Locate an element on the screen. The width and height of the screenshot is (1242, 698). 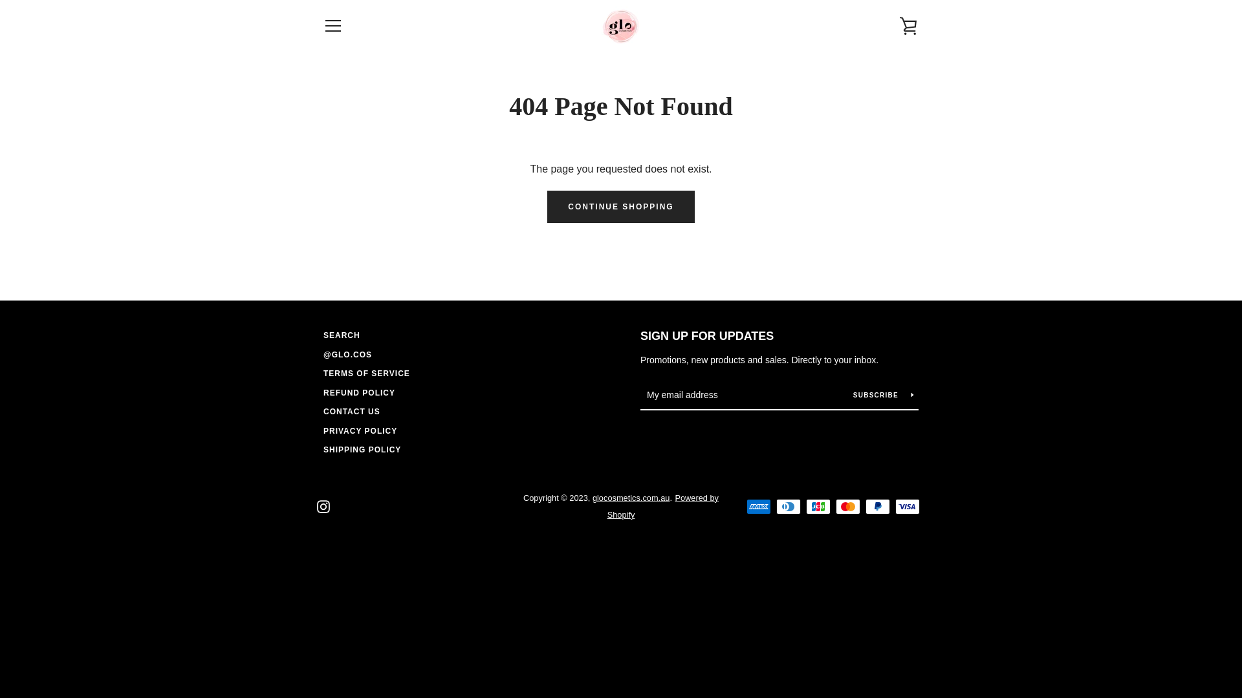
TERMS OF SERVICE is located at coordinates (367, 374).